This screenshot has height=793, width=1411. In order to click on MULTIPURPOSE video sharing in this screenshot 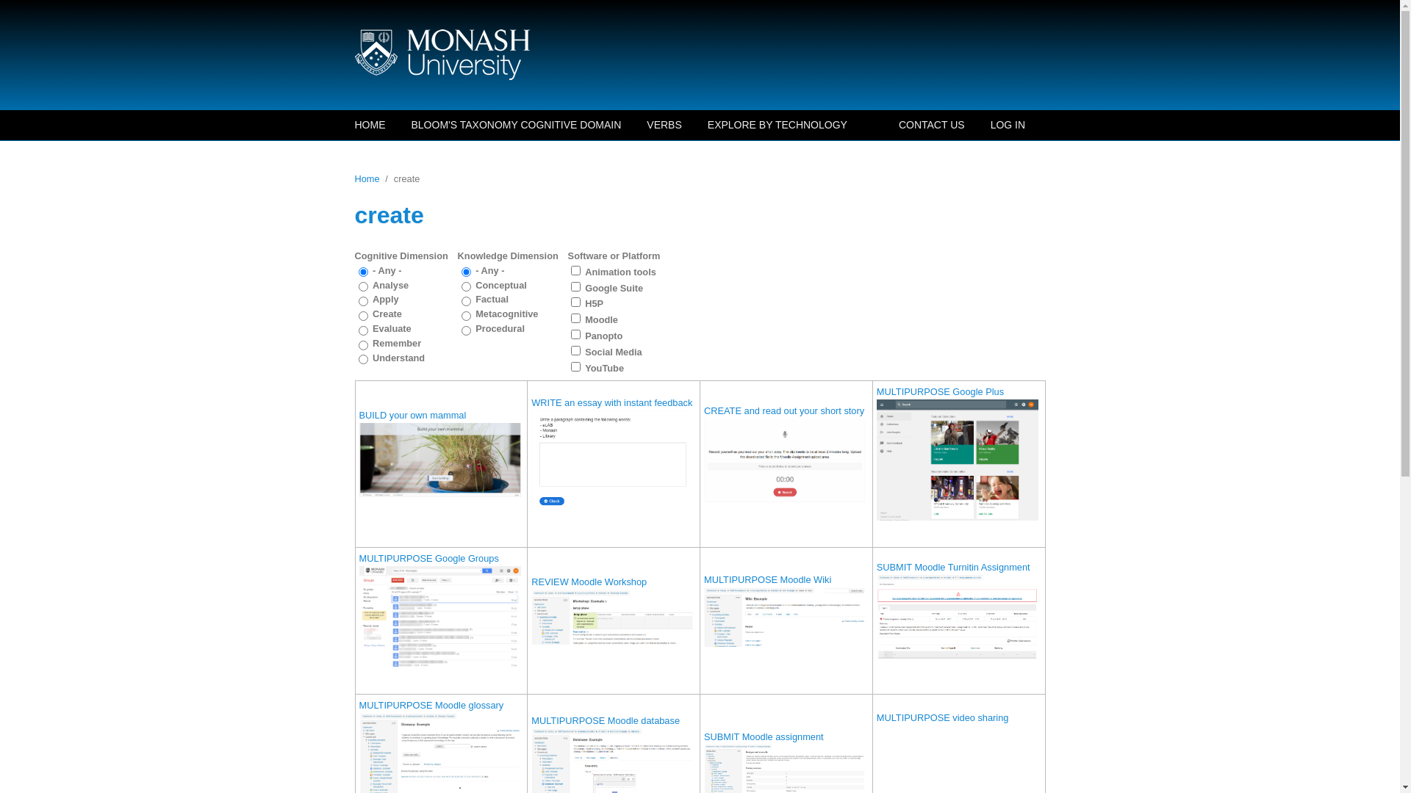, I will do `click(943, 718)`.